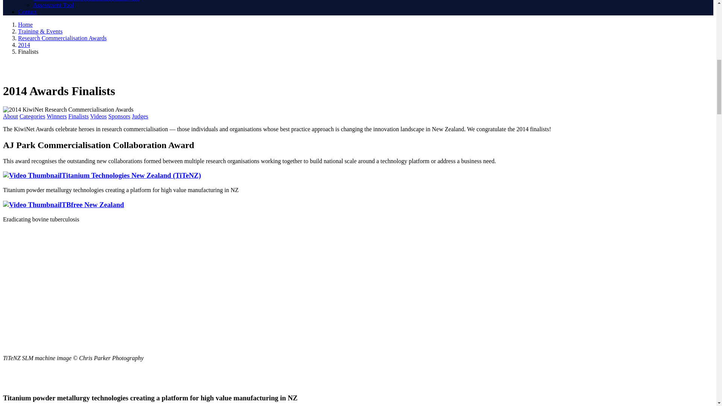  What do you see at coordinates (79, 116) in the screenshot?
I see `2014 Awards Finalists` at bounding box center [79, 116].